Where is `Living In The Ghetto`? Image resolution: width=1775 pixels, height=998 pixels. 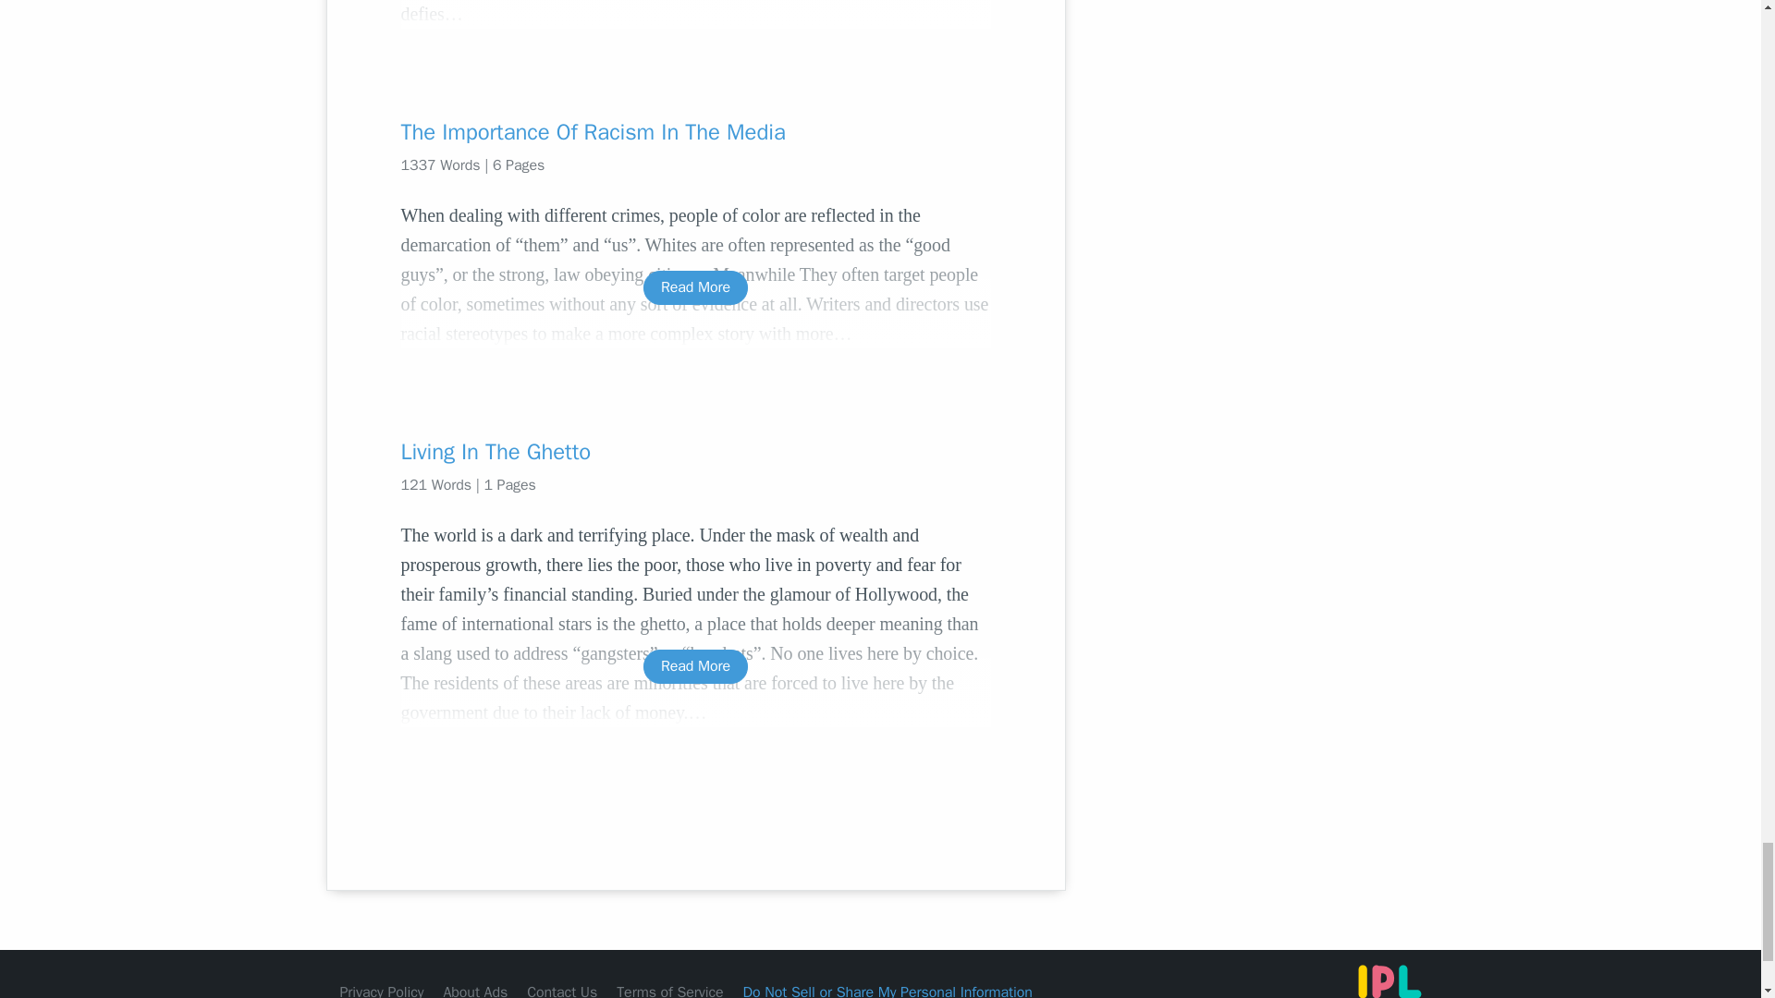
Living In The Ghetto is located at coordinates (695, 452).